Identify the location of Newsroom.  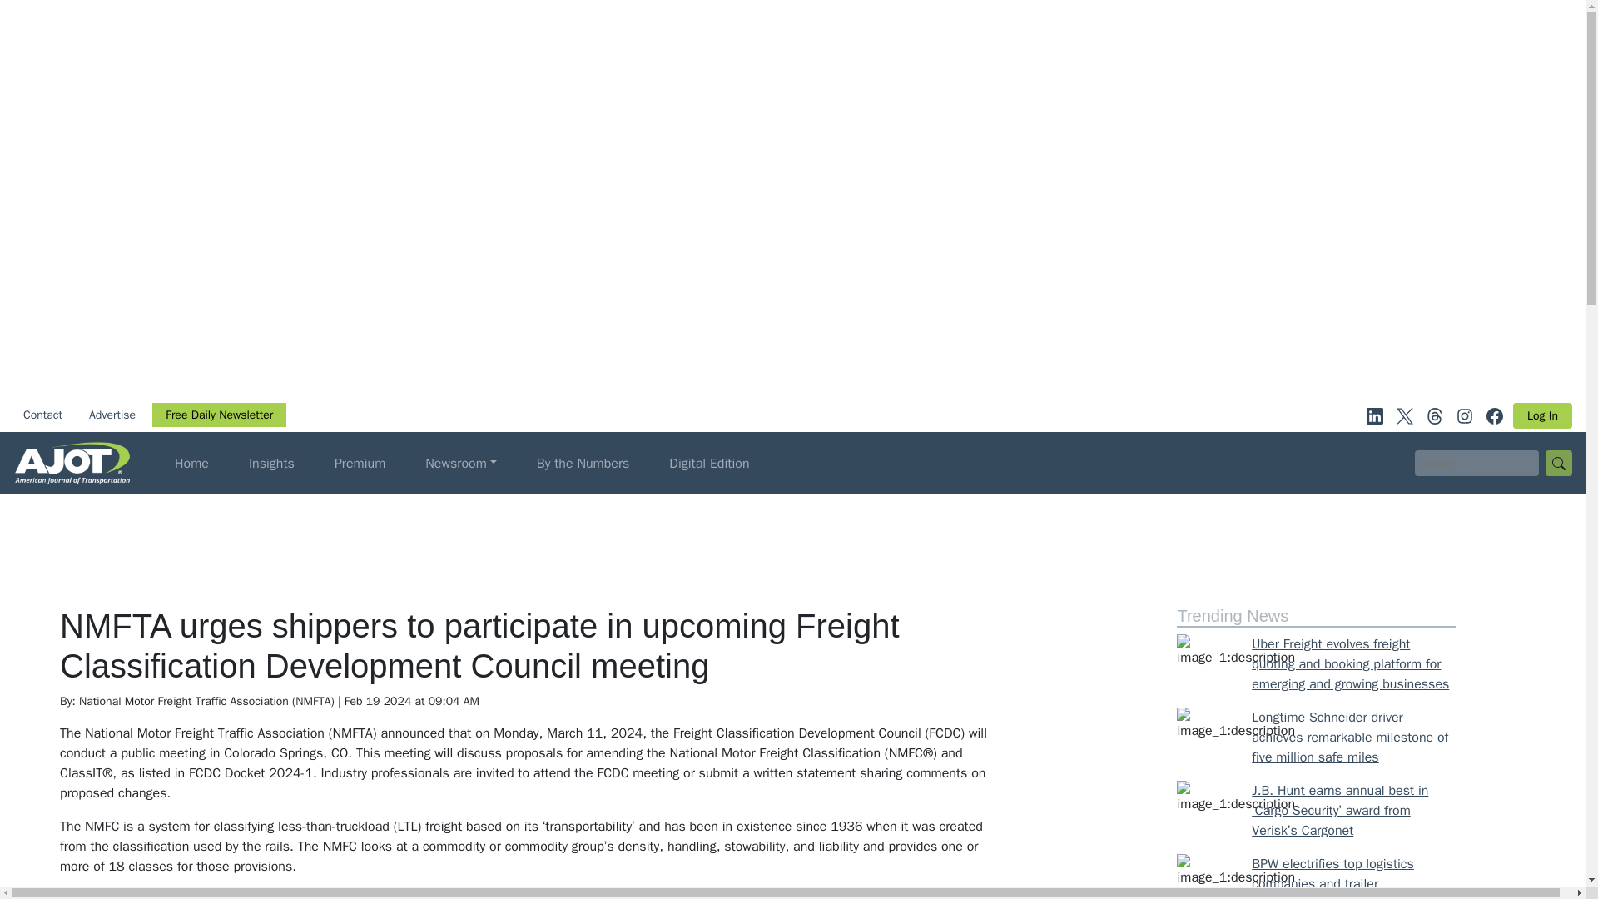
(461, 464).